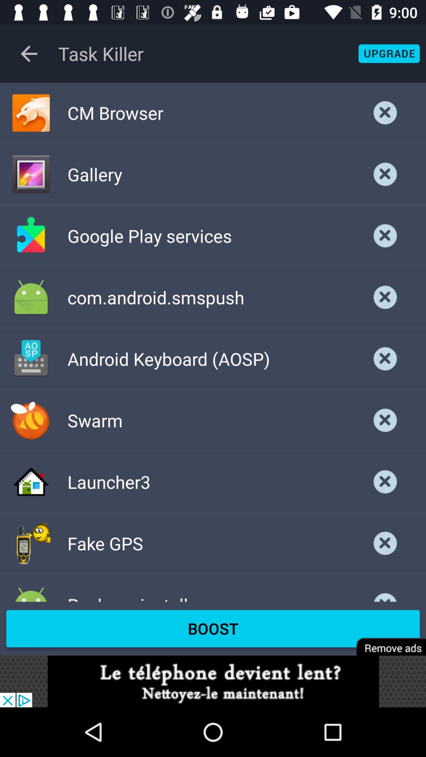 This screenshot has width=426, height=757. What do you see at coordinates (29, 54) in the screenshot?
I see `go back to the previous screen` at bounding box center [29, 54].